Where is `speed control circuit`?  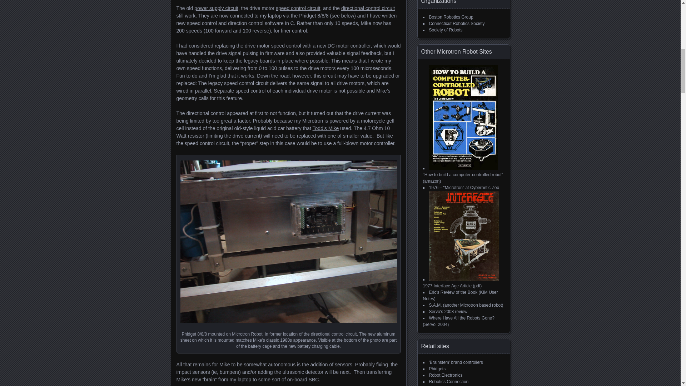
speed control circuit is located at coordinates (298, 8).